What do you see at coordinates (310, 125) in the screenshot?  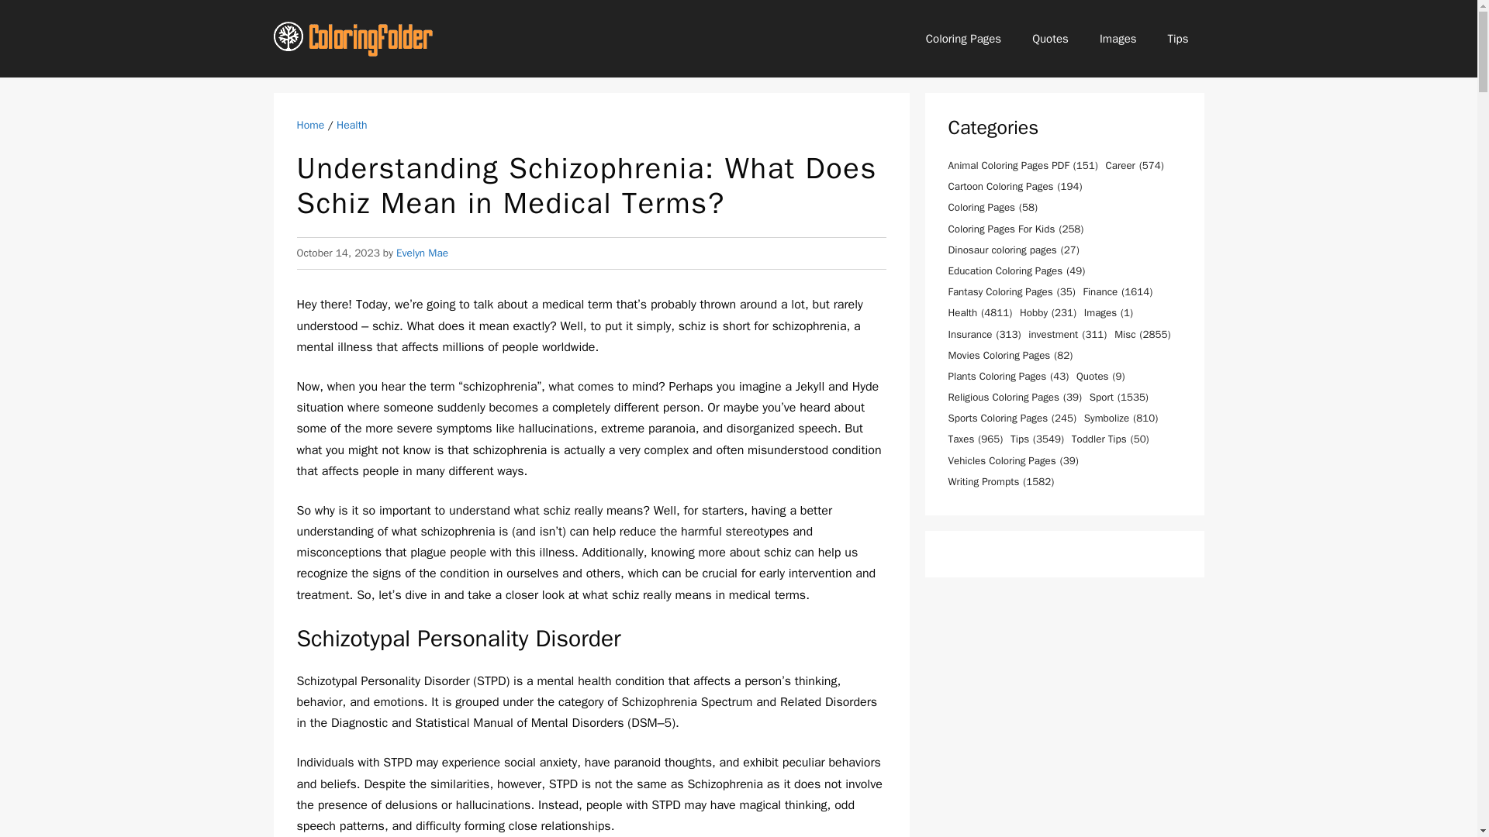 I see `Home` at bounding box center [310, 125].